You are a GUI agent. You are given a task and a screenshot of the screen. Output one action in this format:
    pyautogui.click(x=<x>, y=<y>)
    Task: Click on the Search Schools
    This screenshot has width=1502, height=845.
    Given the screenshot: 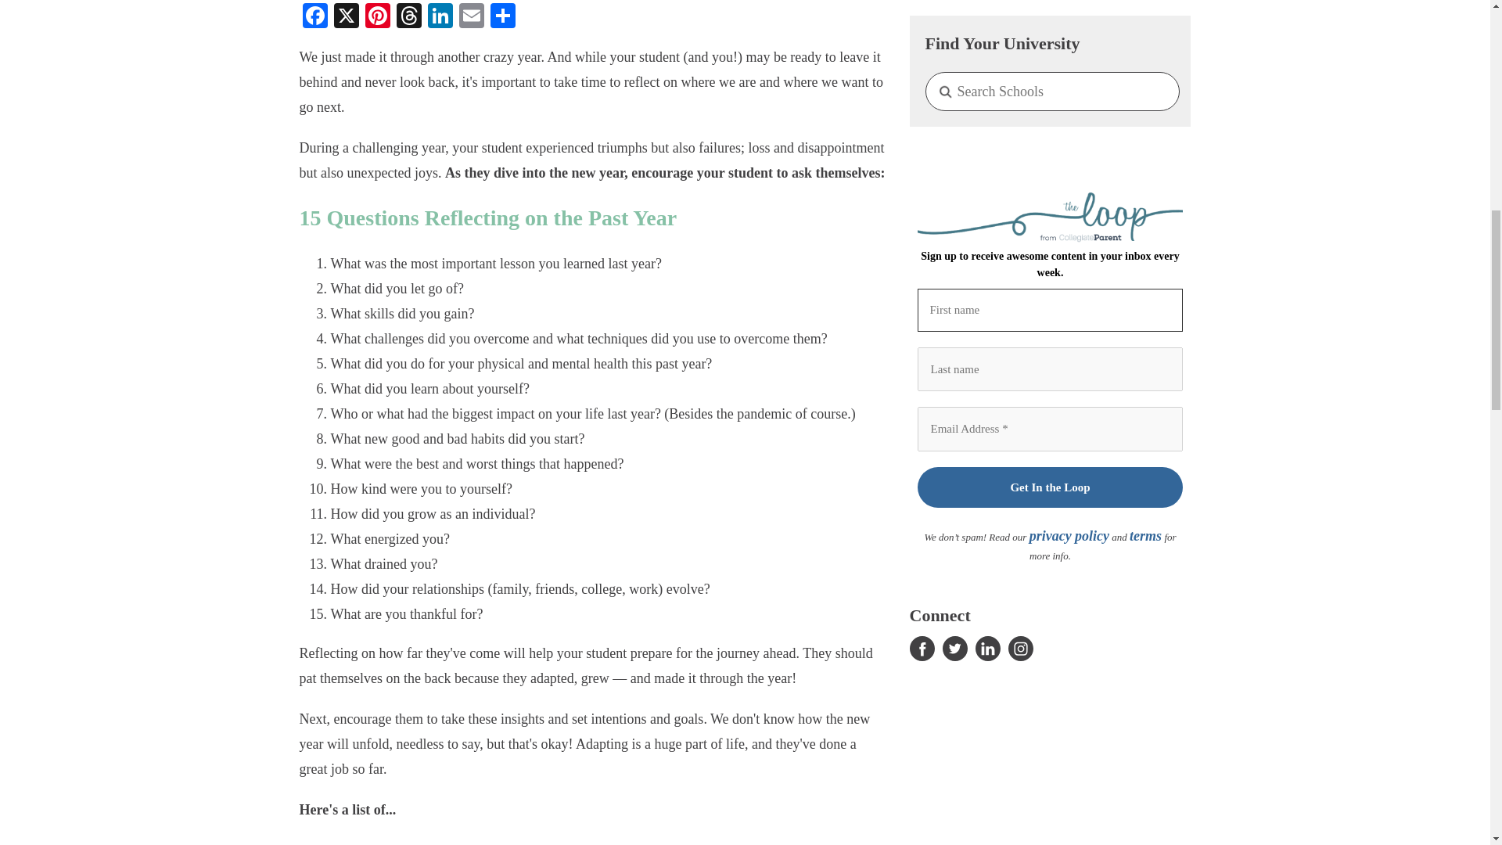 What is the action you would take?
    pyautogui.click(x=1051, y=6)
    